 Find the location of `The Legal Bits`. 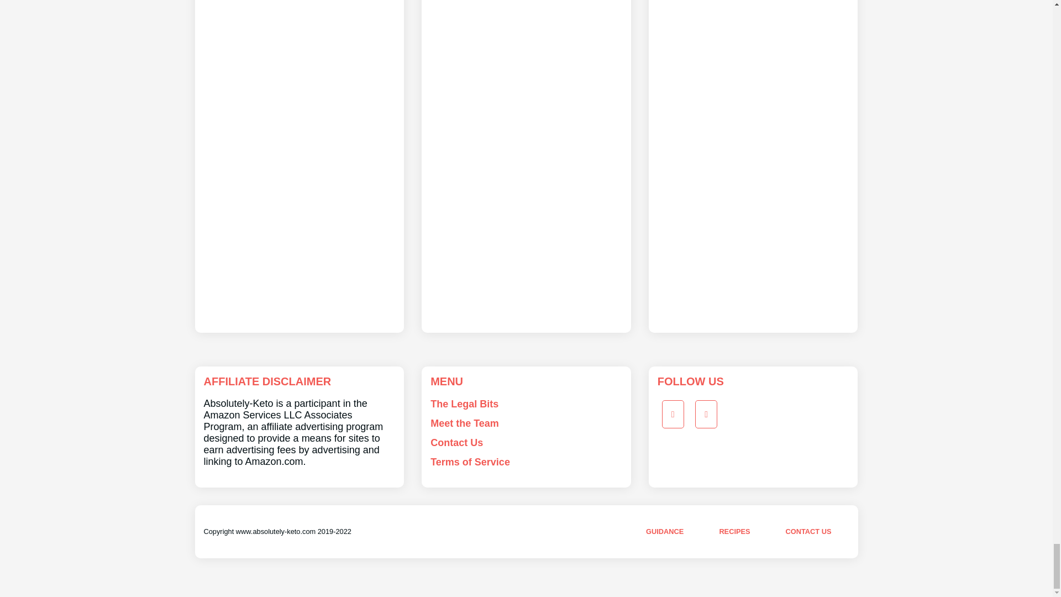

The Legal Bits is located at coordinates (464, 404).